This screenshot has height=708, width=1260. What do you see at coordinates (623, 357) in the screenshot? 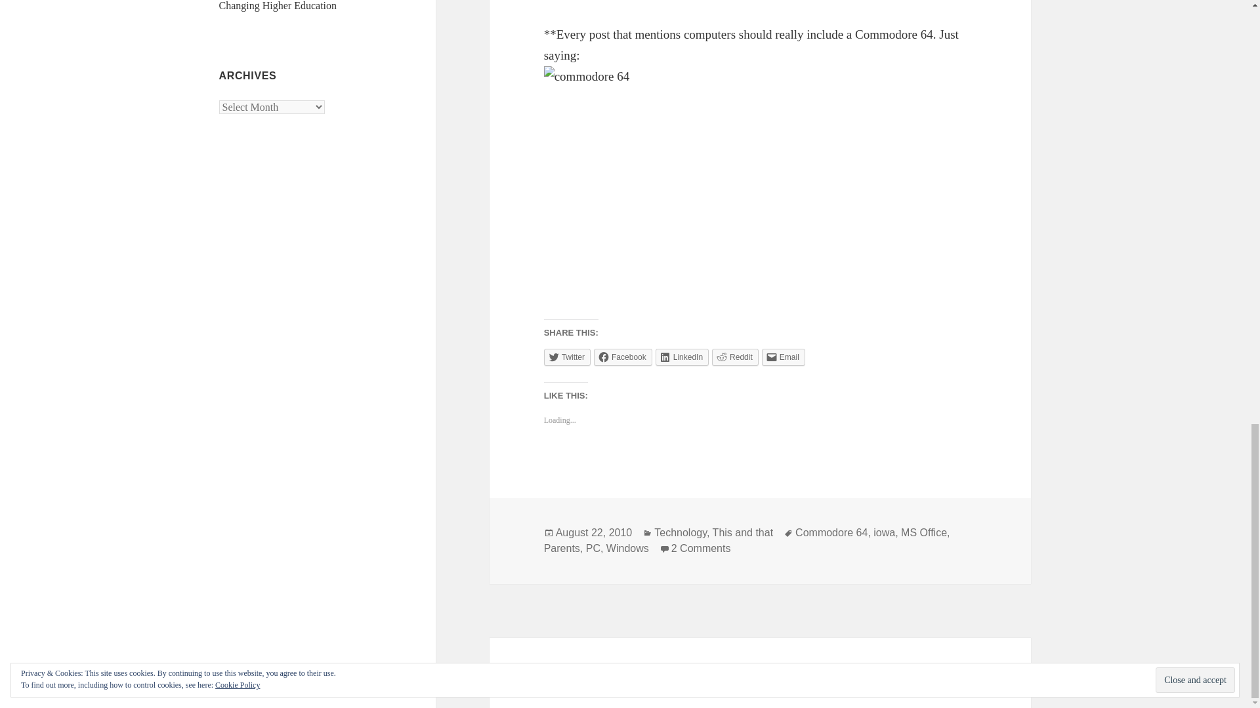
I see `Click to share on Facebook` at bounding box center [623, 357].